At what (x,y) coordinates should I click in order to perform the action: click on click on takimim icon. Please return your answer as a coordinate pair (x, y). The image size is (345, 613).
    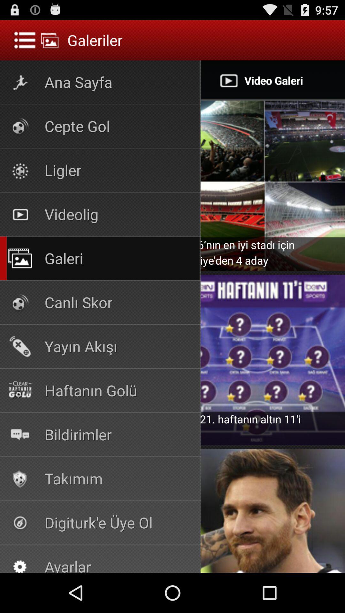
    Looking at the image, I should click on (20, 479).